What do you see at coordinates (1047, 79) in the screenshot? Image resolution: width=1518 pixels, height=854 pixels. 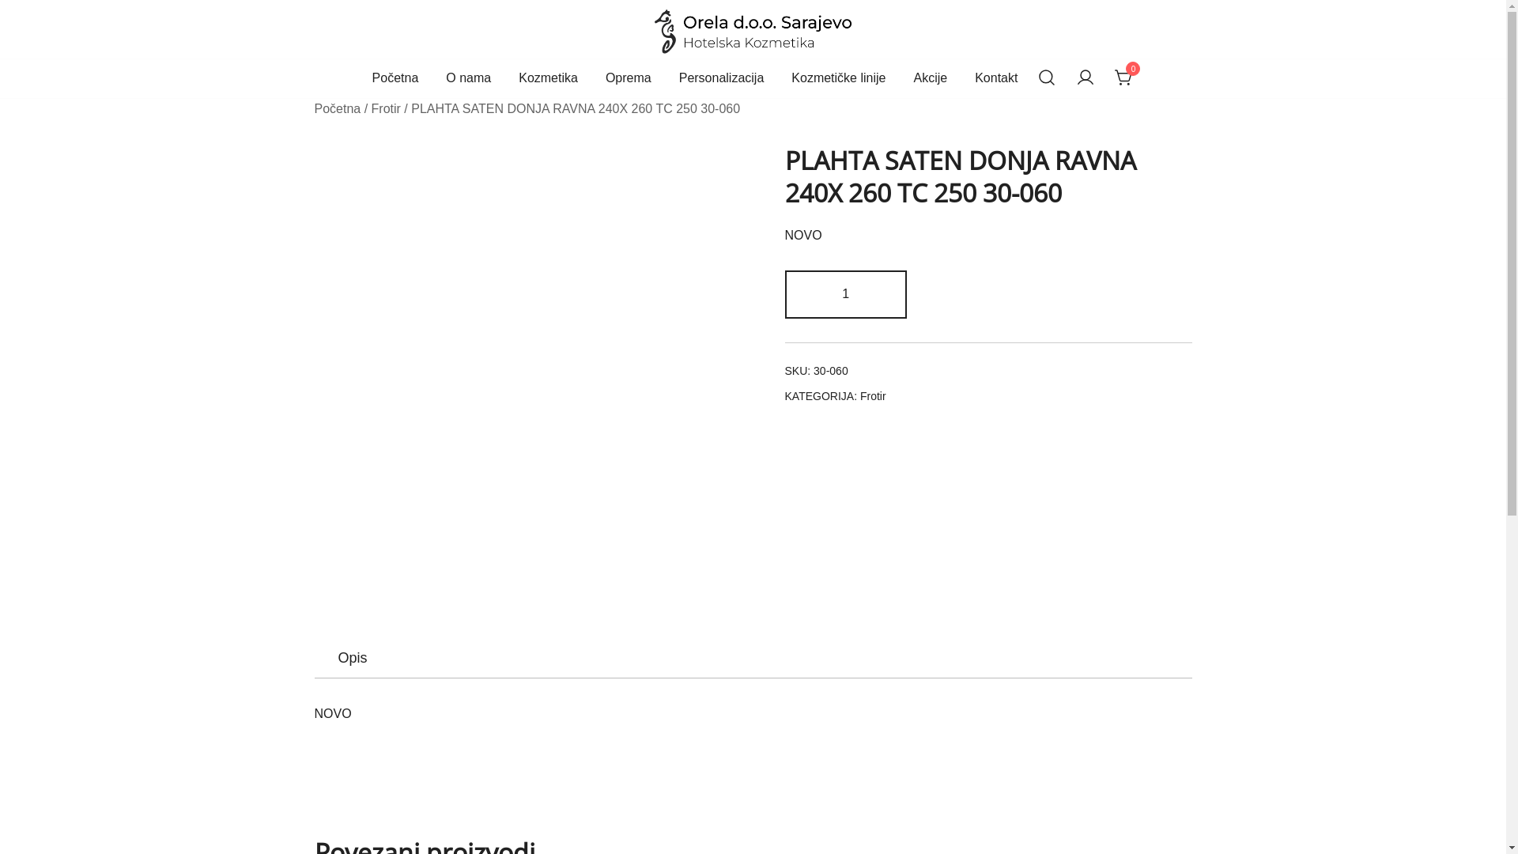 I see `Search for a product` at bounding box center [1047, 79].